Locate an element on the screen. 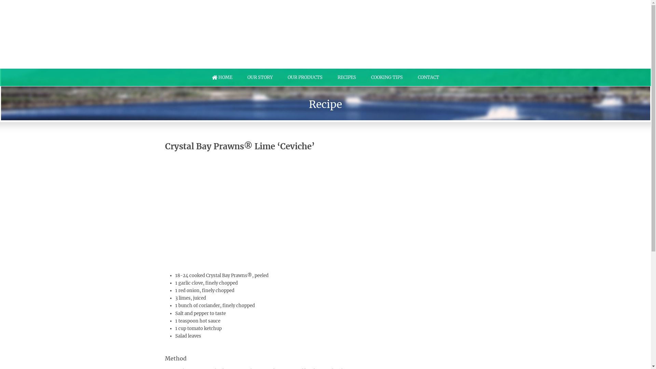 The width and height of the screenshot is (656, 369). RECIPES is located at coordinates (347, 78).